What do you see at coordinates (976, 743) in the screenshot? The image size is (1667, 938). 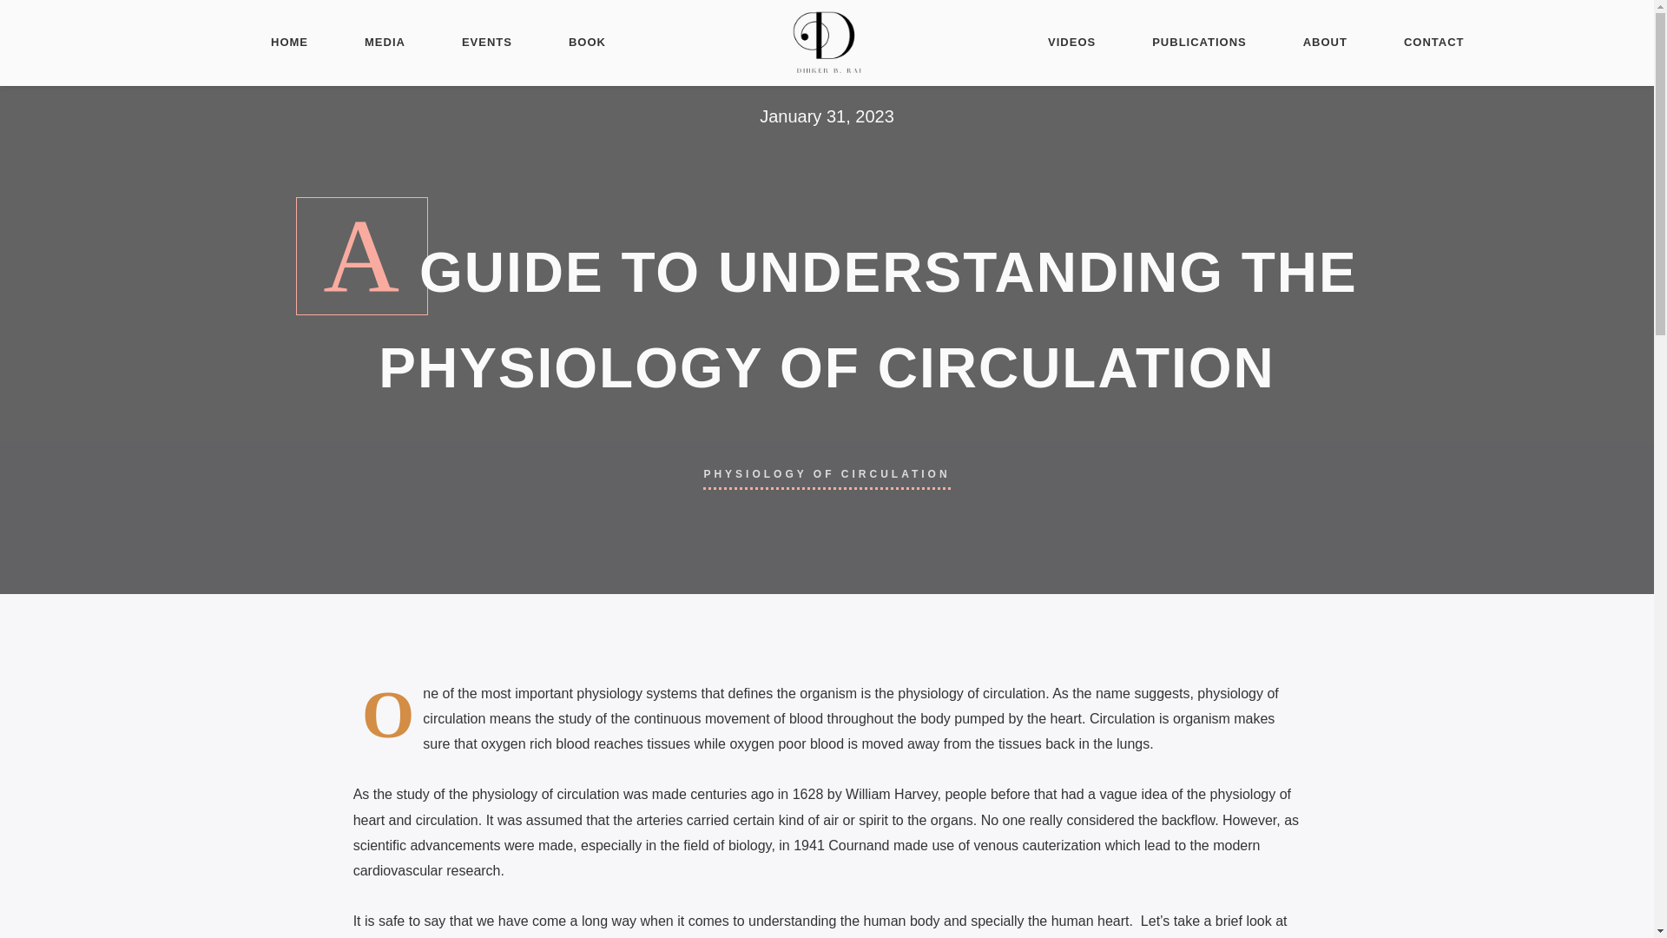 I see `SUBSCRIBE` at bounding box center [976, 743].